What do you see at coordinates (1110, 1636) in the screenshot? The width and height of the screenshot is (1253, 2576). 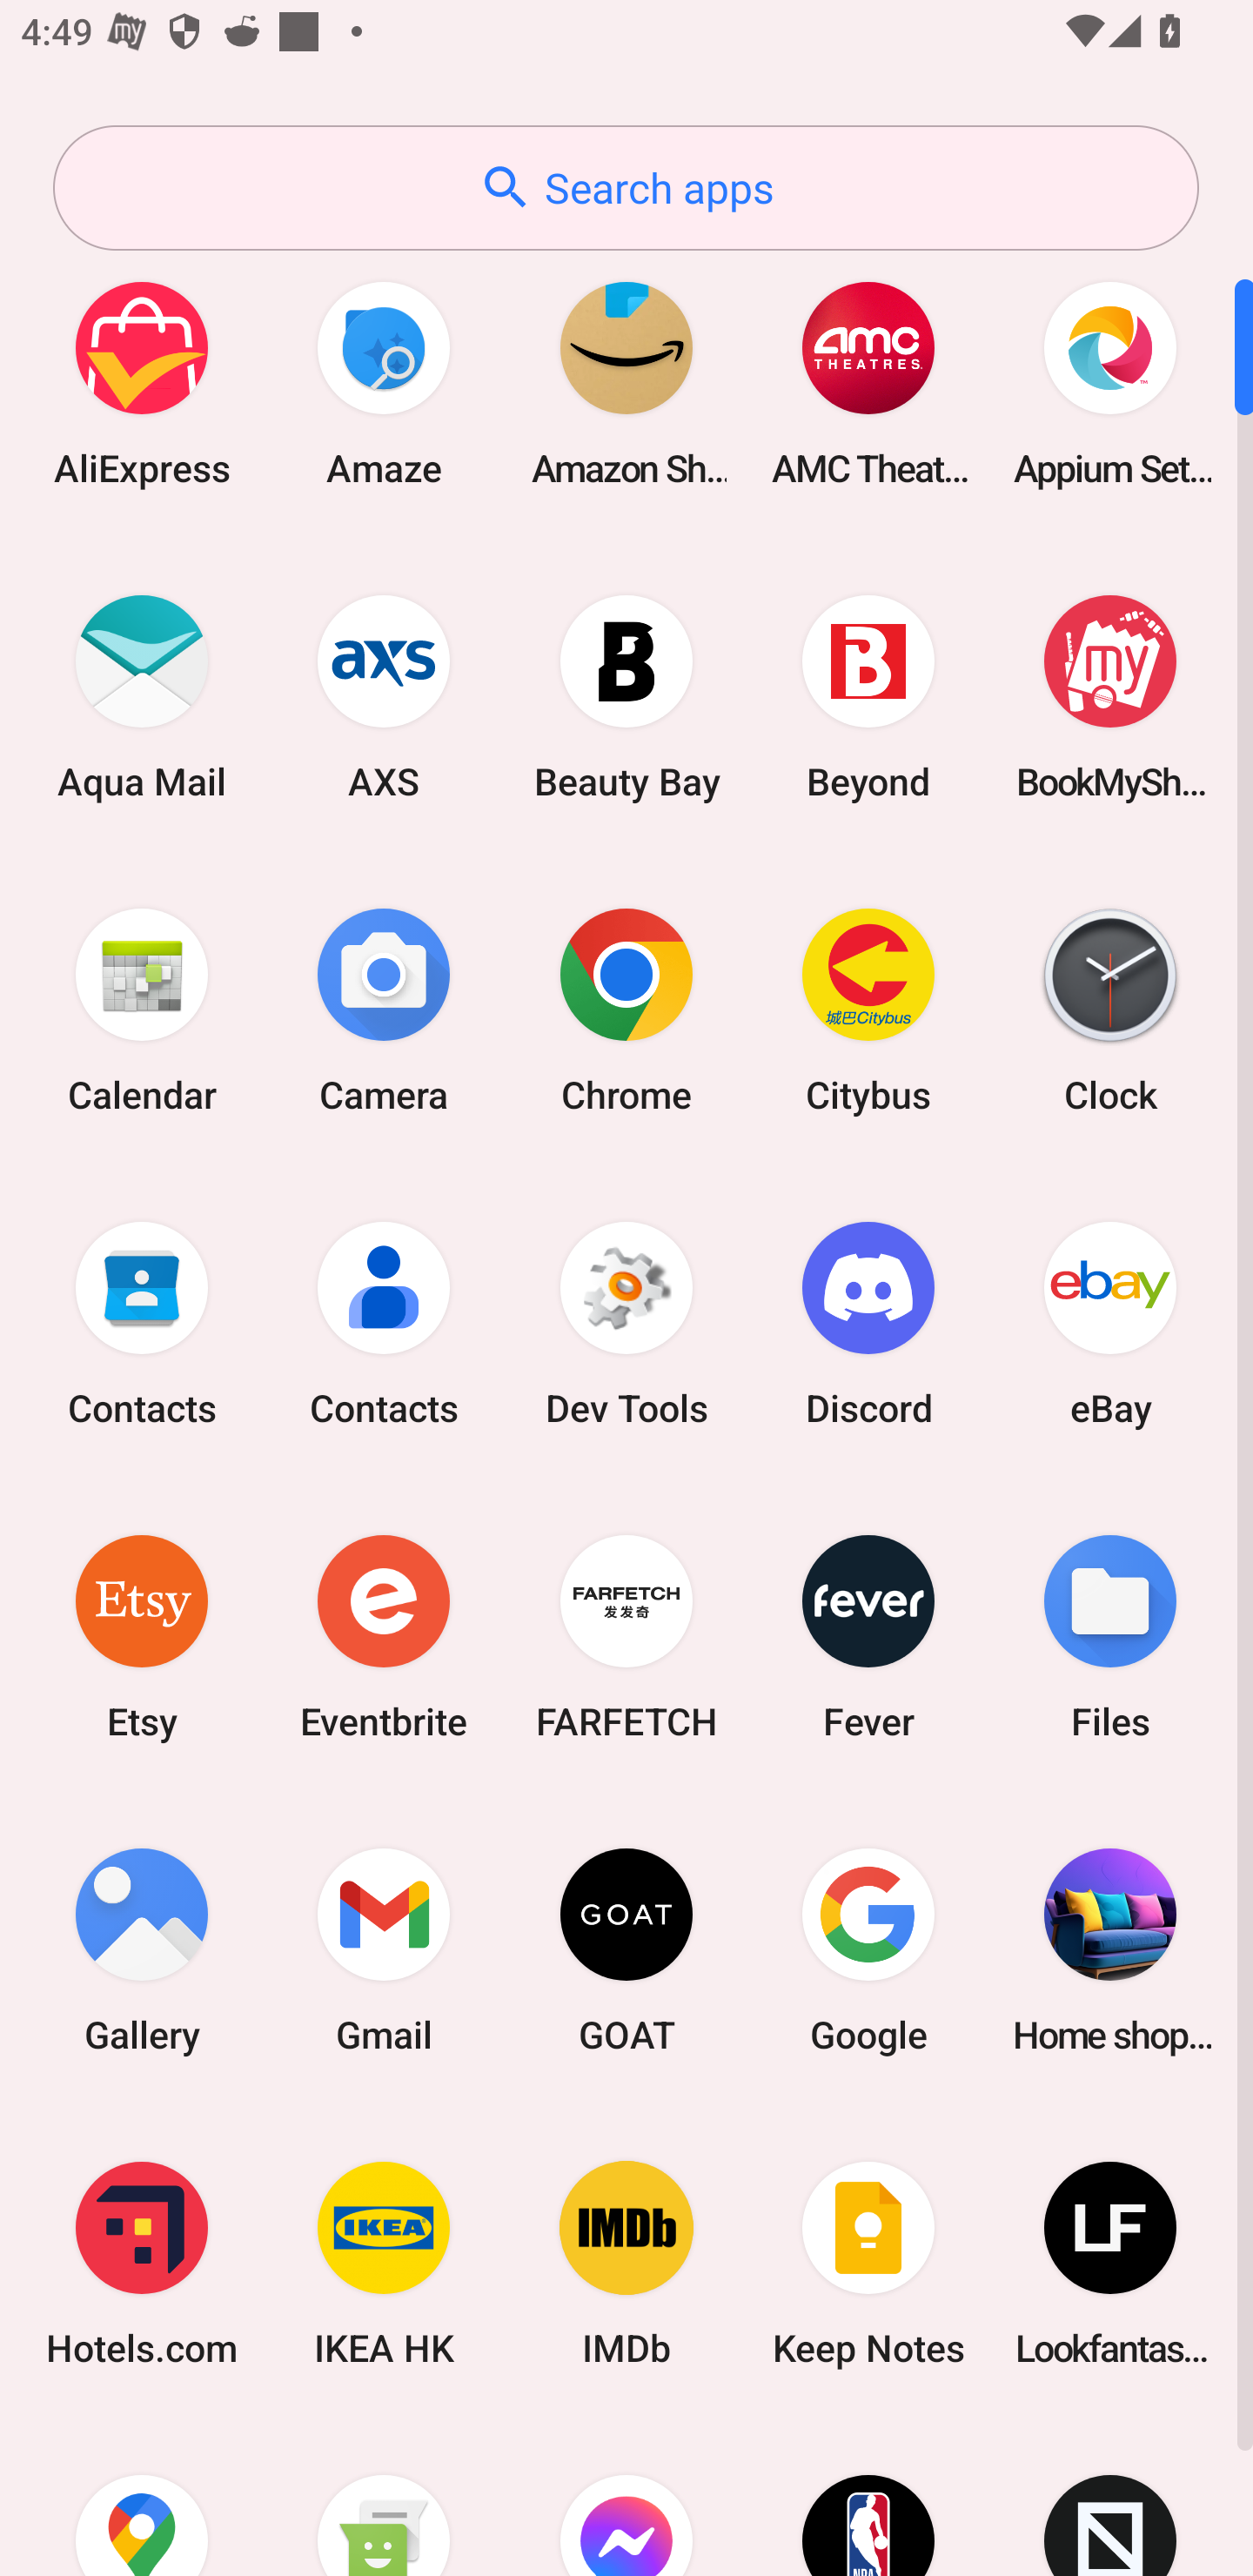 I see `Files` at bounding box center [1110, 1636].